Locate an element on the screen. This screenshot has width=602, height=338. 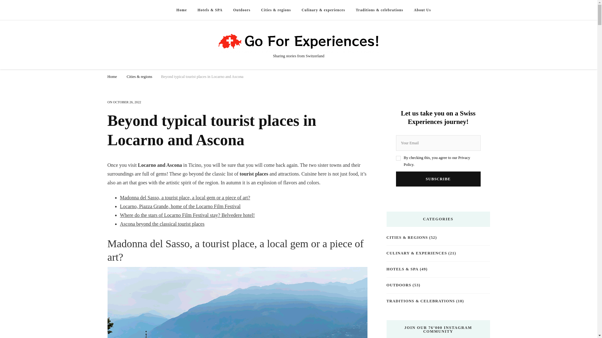
Ascona beyond the classical tourist places is located at coordinates (162, 224).